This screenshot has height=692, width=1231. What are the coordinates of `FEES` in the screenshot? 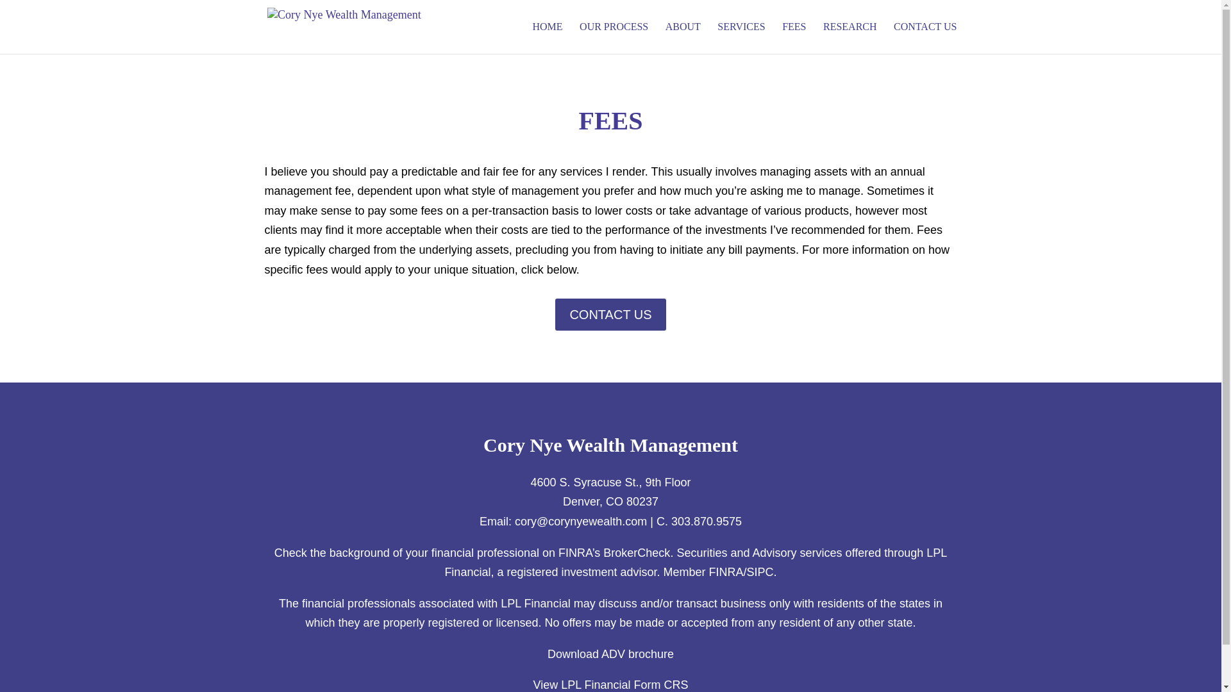 It's located at (794, 38).